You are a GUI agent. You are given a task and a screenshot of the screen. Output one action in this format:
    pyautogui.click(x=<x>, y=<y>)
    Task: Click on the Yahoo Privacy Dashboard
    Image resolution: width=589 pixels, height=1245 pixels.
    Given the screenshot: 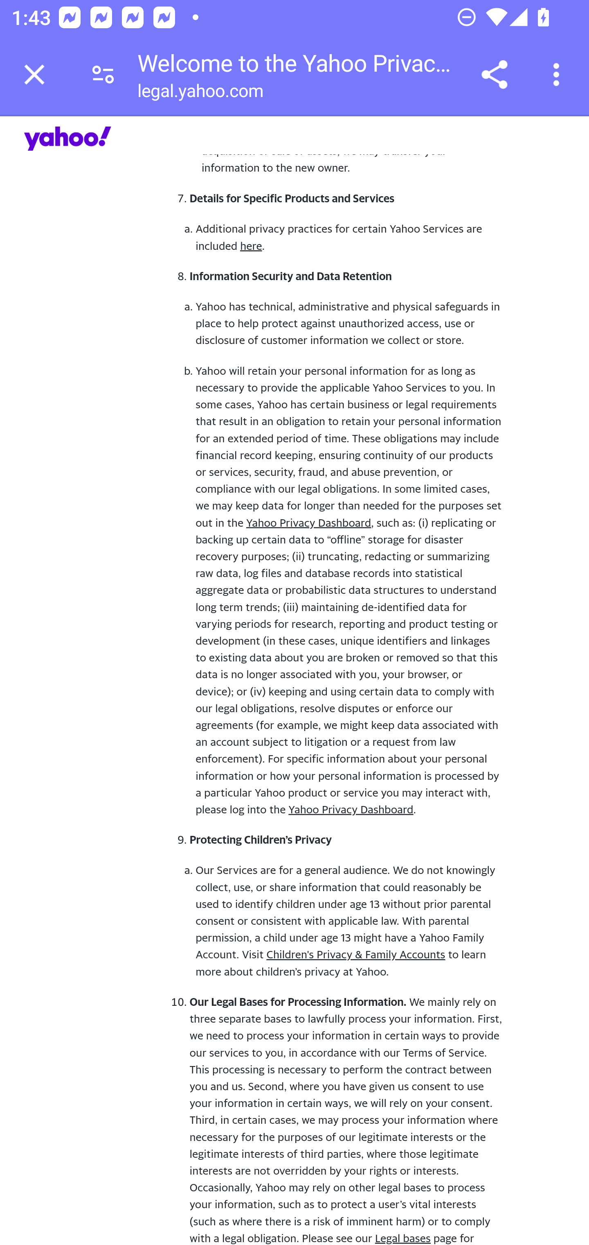 What is the action you would take?
    pyautogui.click(x=308, y=522)
    